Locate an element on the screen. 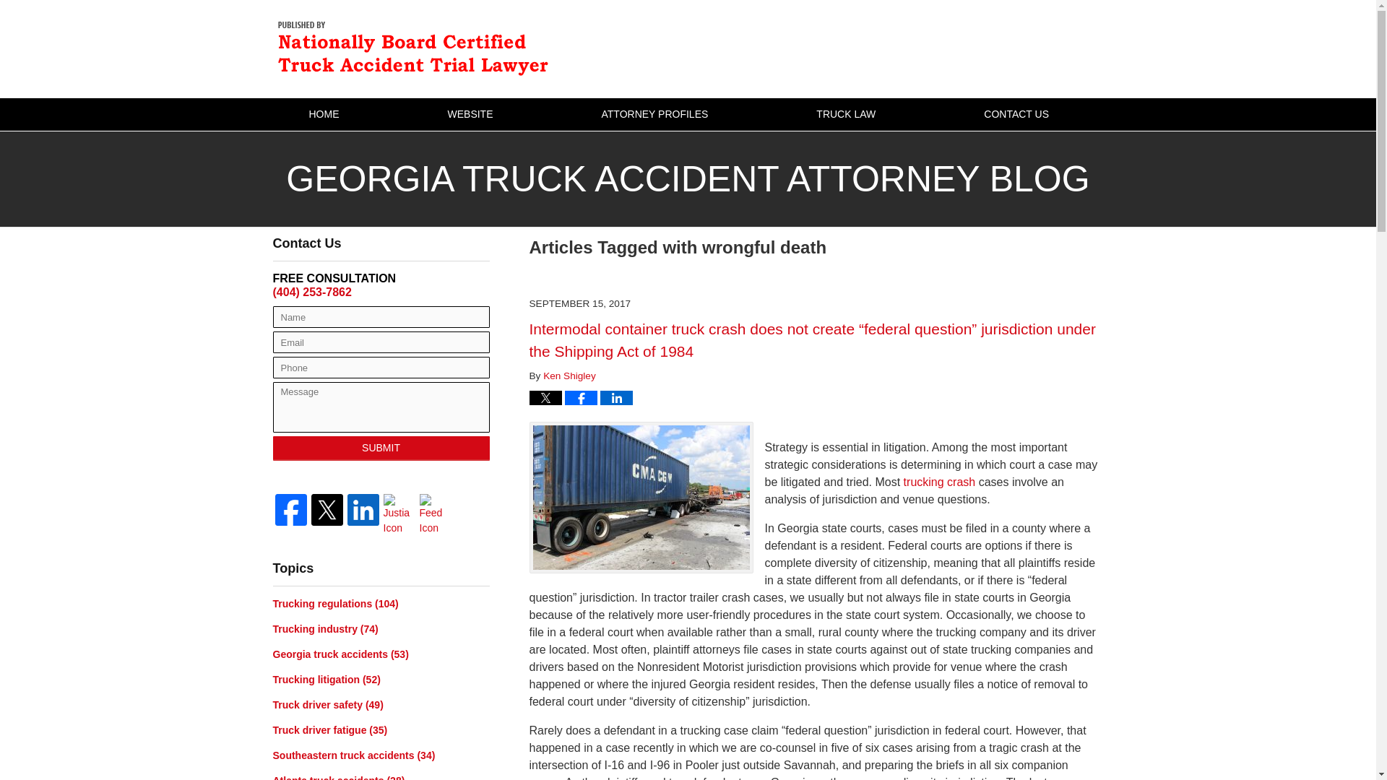  CONTACT US is located at coordinates (1016, 114).